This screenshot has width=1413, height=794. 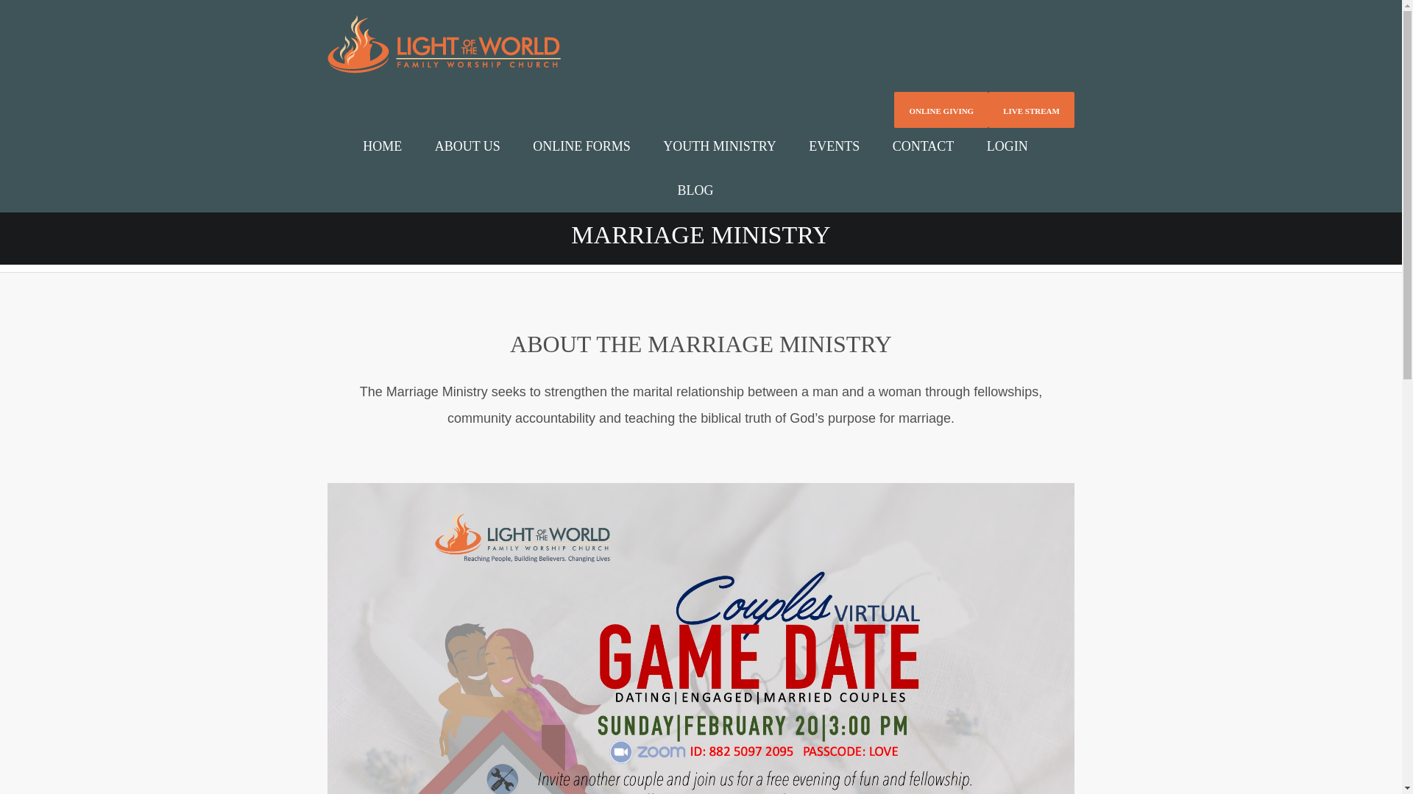 What do you see at coordinates (1030, 110) in the screenshot?
I see `LIVE STREAM` at bounding box center [1030, 110].